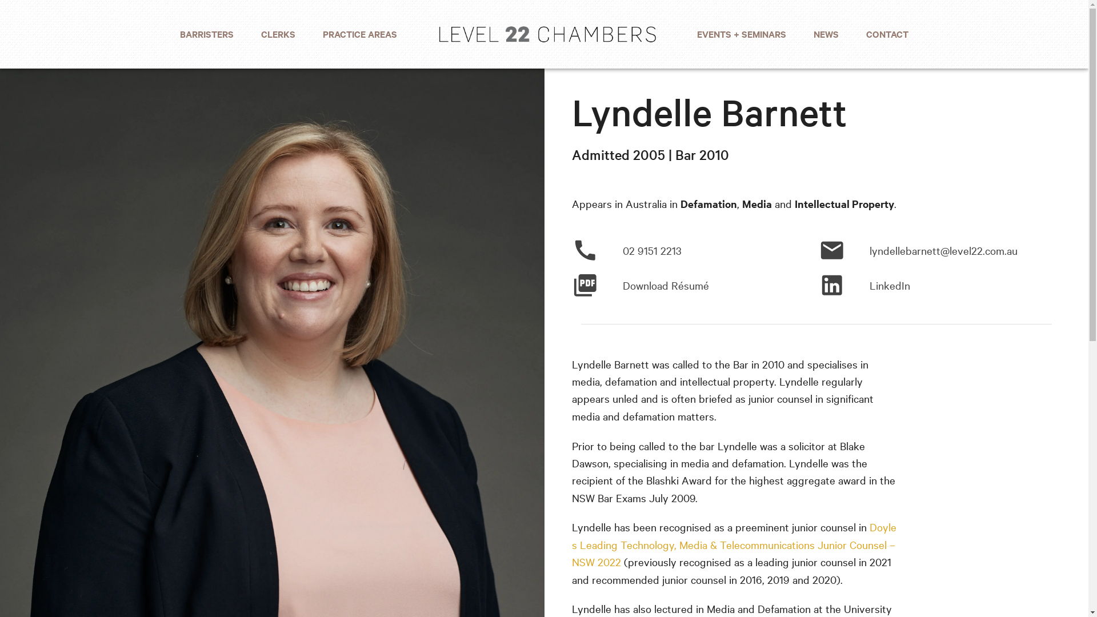 This screenshot has width=1097, height=617. Describe the element at coordinates (826, 34) in the screenshot. I see `NEWS` at that location.